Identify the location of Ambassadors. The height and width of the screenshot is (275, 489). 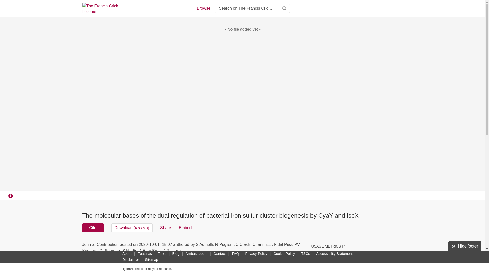
(197, 253).